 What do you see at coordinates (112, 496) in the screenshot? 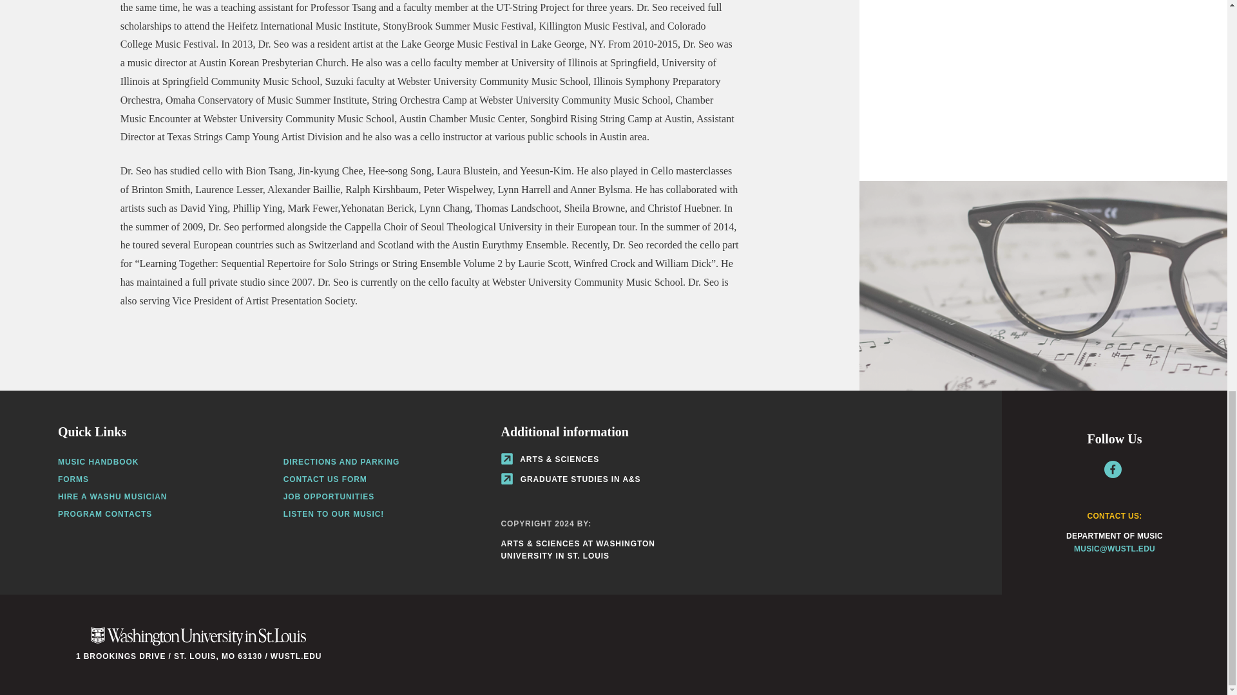
I see `HIRE A WASHU MUSICIAN` at bounding box center [112, 496].